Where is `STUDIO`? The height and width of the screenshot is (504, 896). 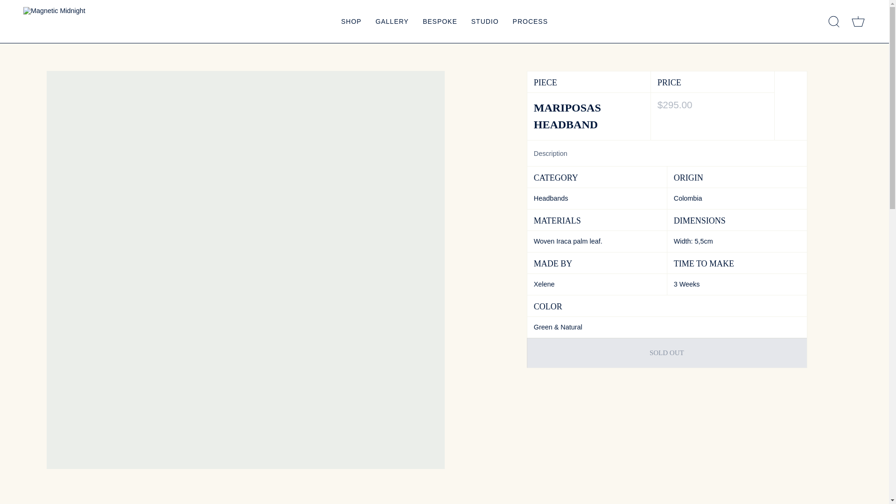
STUDIO is located at coordinates (485, 21).